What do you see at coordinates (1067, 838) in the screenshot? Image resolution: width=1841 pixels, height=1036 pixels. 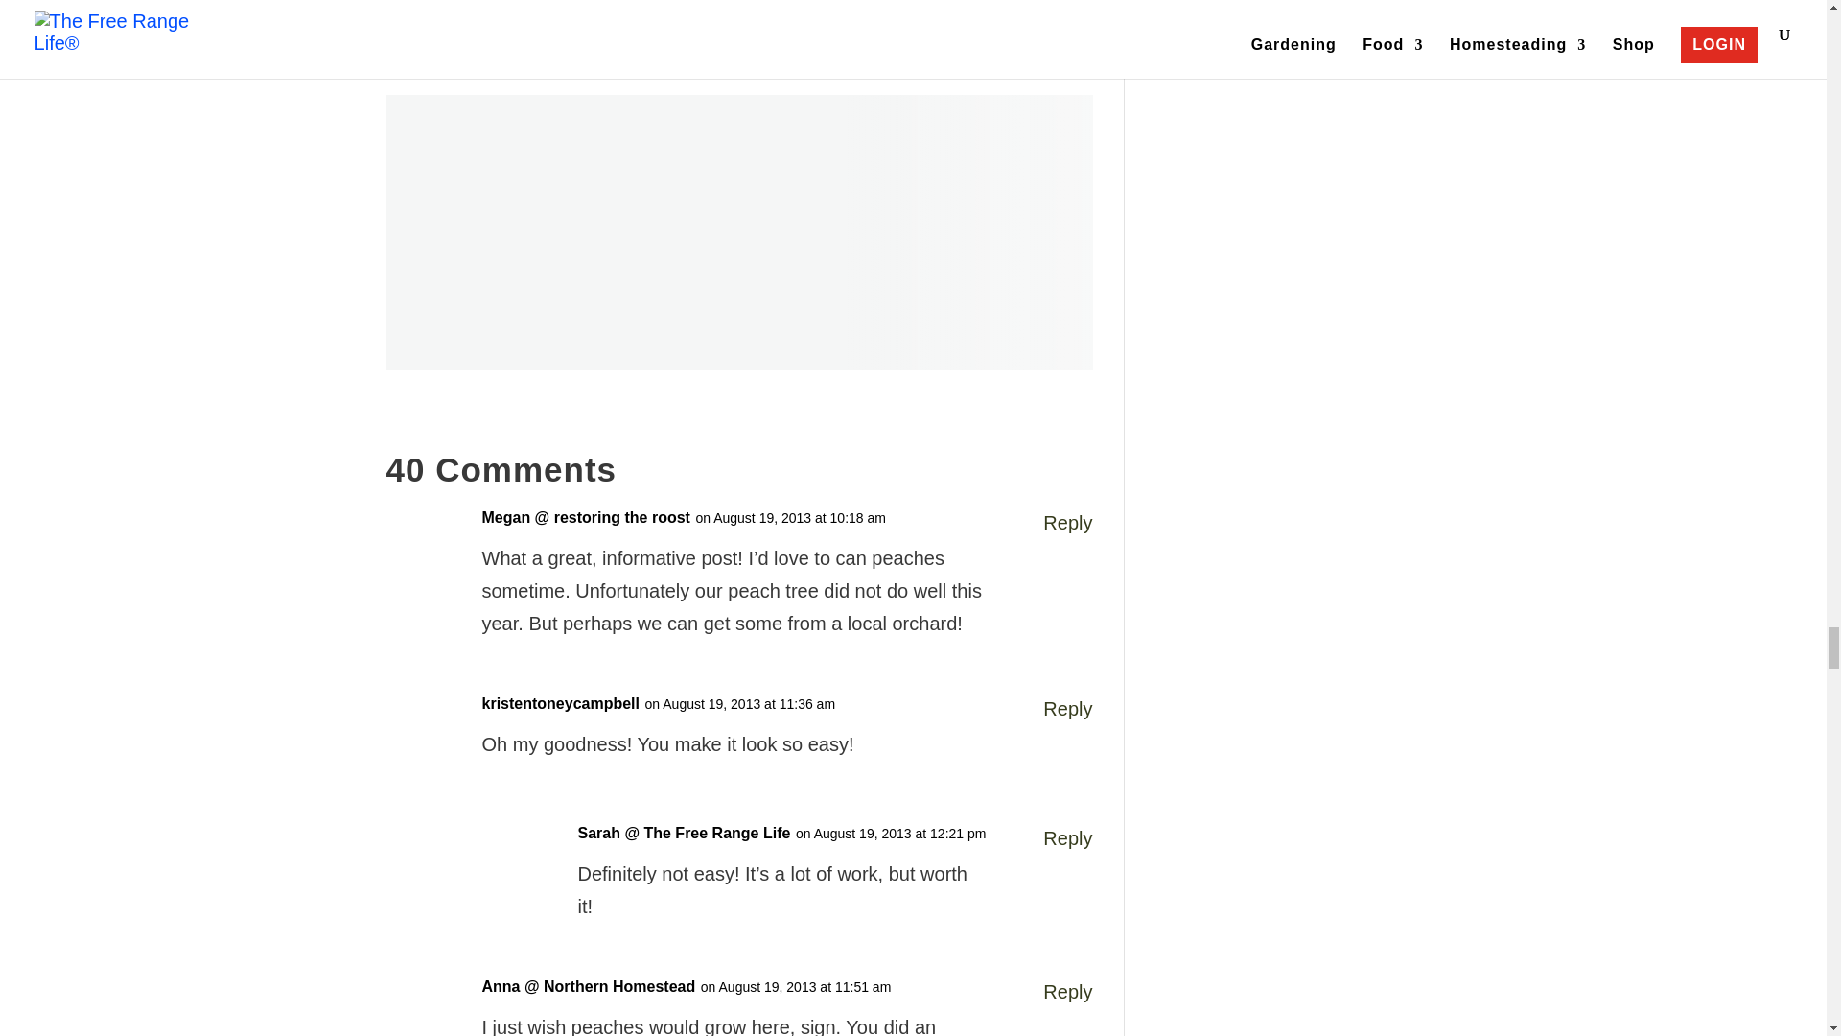 I see `Reply` at bounding box center [1067, 838].